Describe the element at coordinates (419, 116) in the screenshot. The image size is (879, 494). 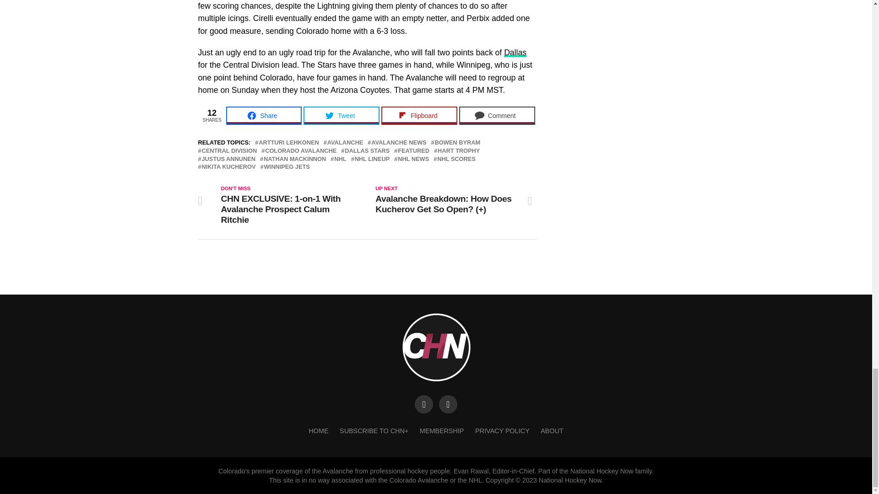
I see `Share on Flipboard` at that location.